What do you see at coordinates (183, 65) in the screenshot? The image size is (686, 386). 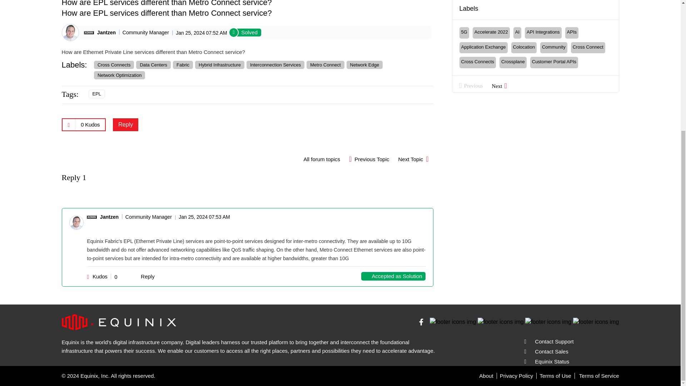 I see `Fabric` at bounding box center [183, 65].